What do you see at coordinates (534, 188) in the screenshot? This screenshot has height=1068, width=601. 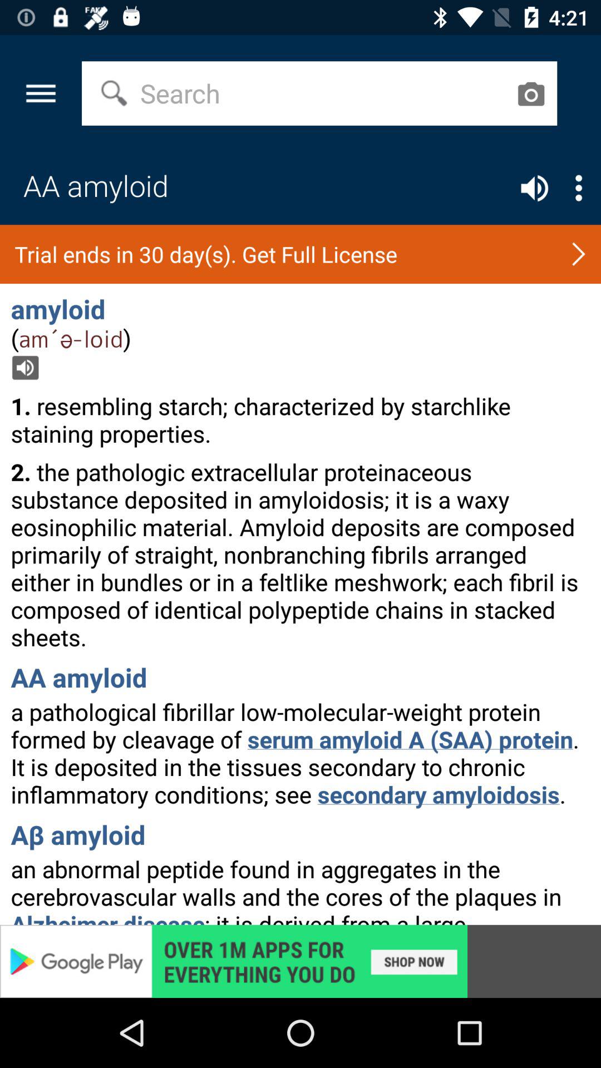 I see `adjust volume` at bounding box center [534, 188].